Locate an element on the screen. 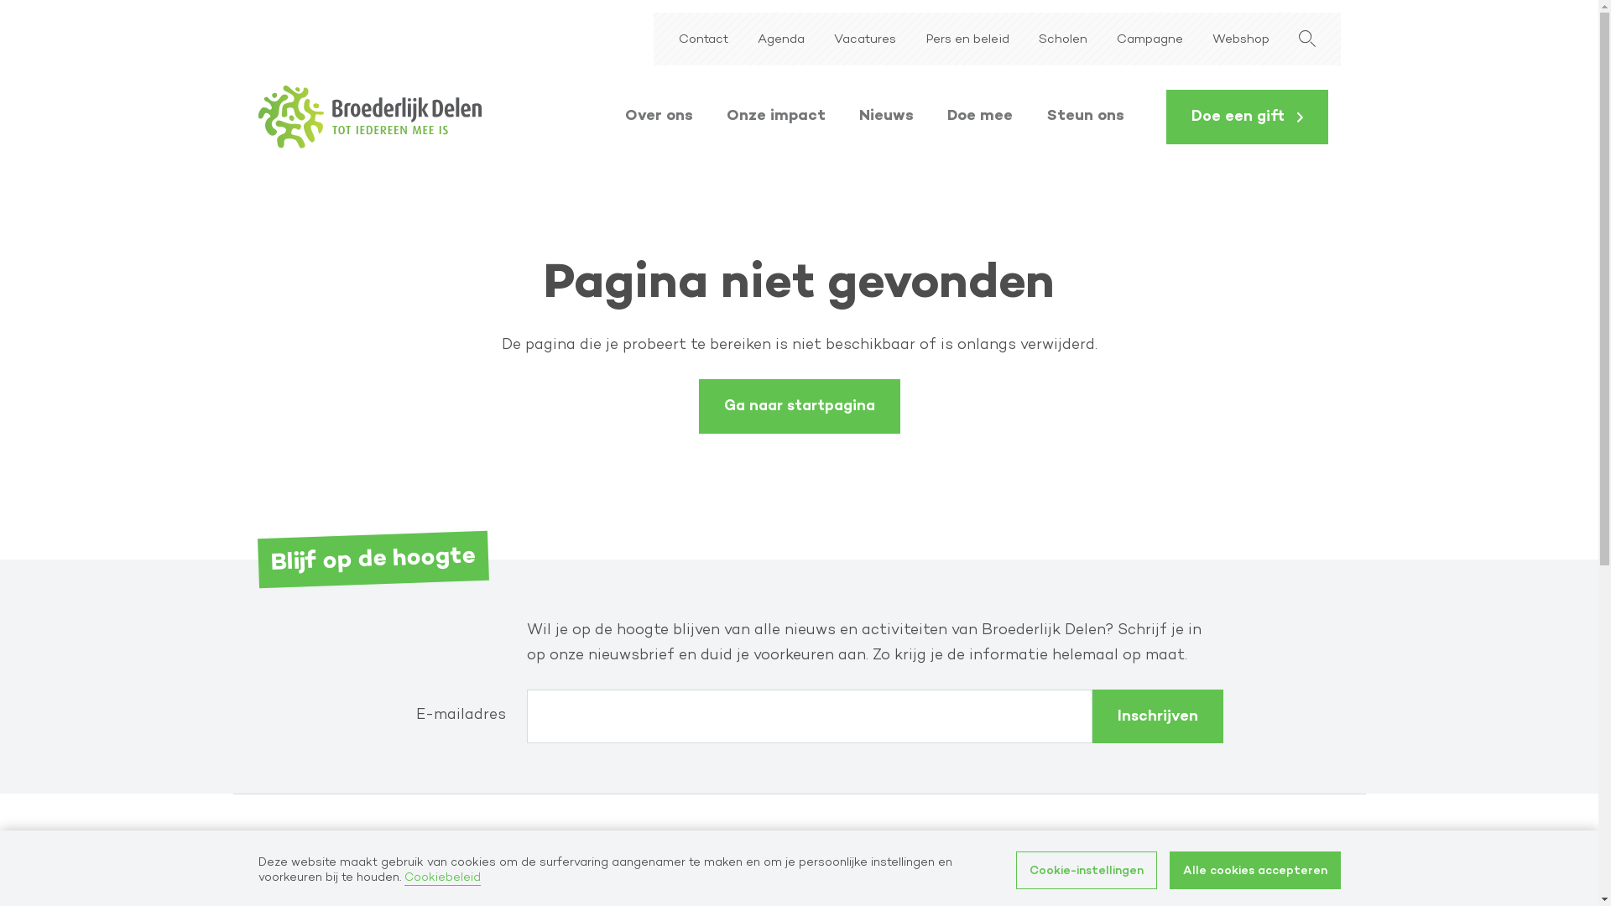 The height and width of the screenshot is (906, 1611). Doe mee is located at coordinates (980, 117).